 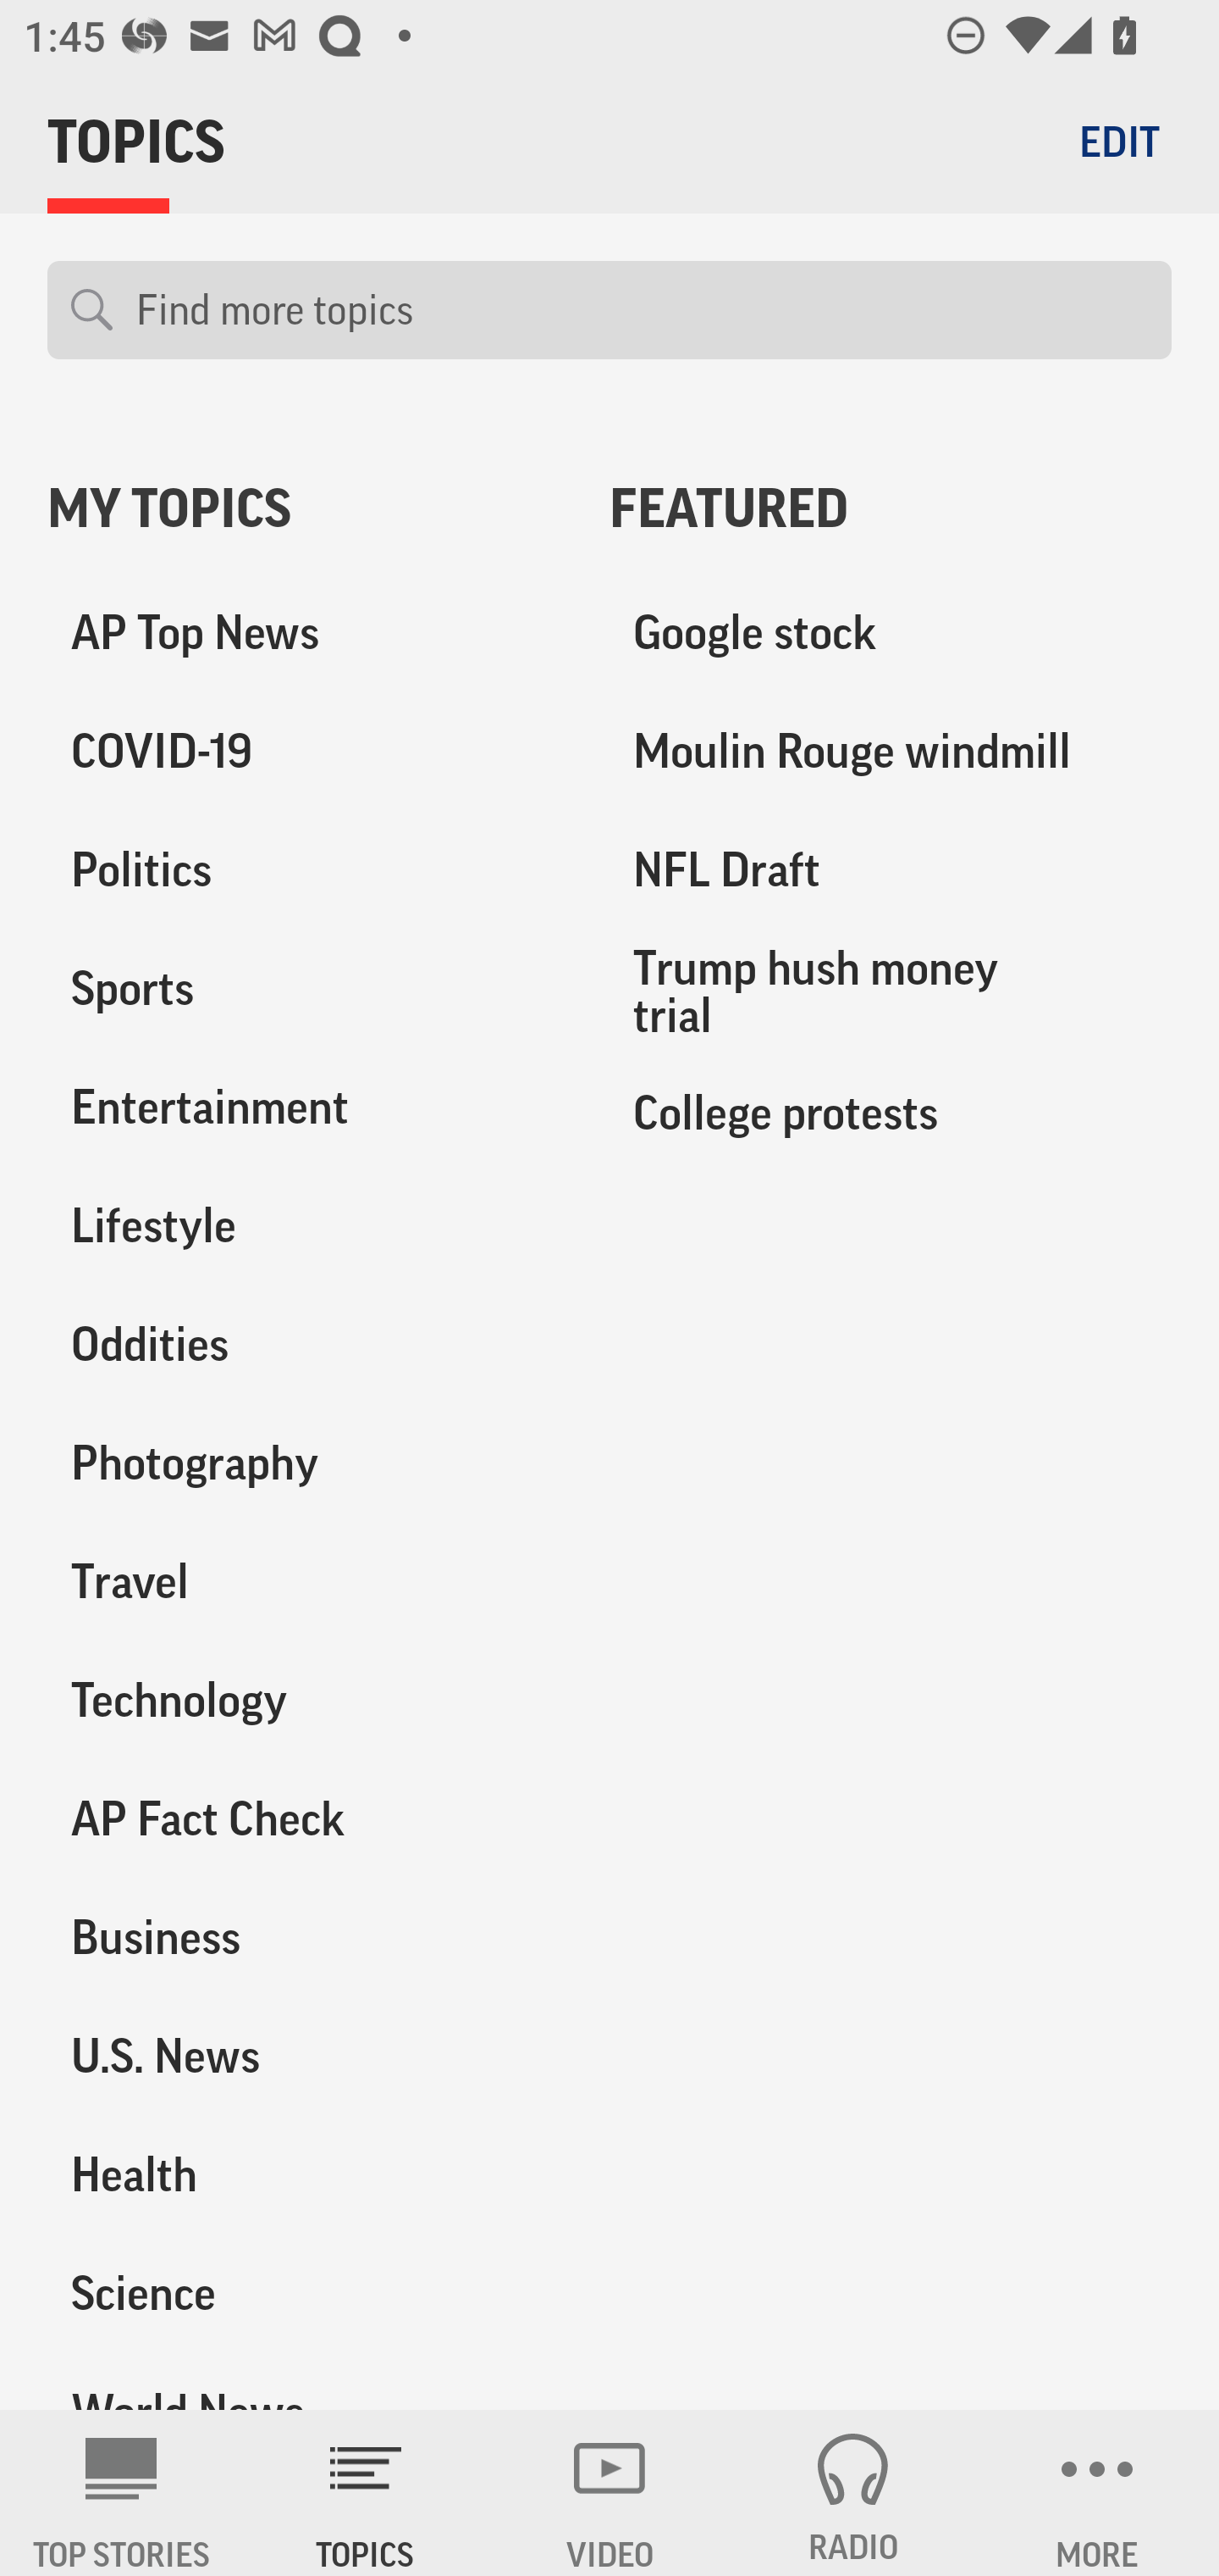 I want to click on Trump hush money trial, so click(x=891, y=991).